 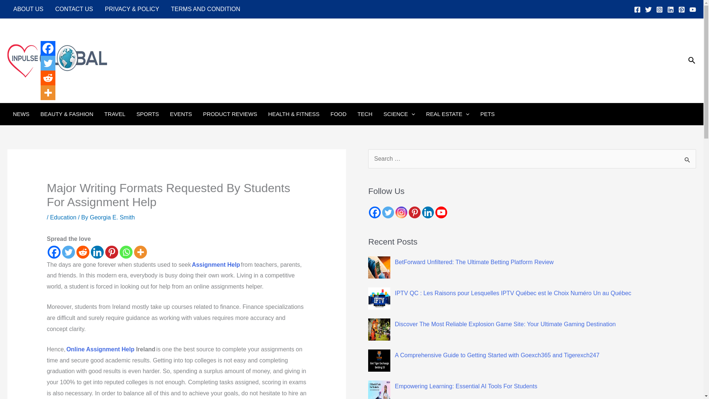 I want to click on ABOUT US, so click(x=28, y=9).